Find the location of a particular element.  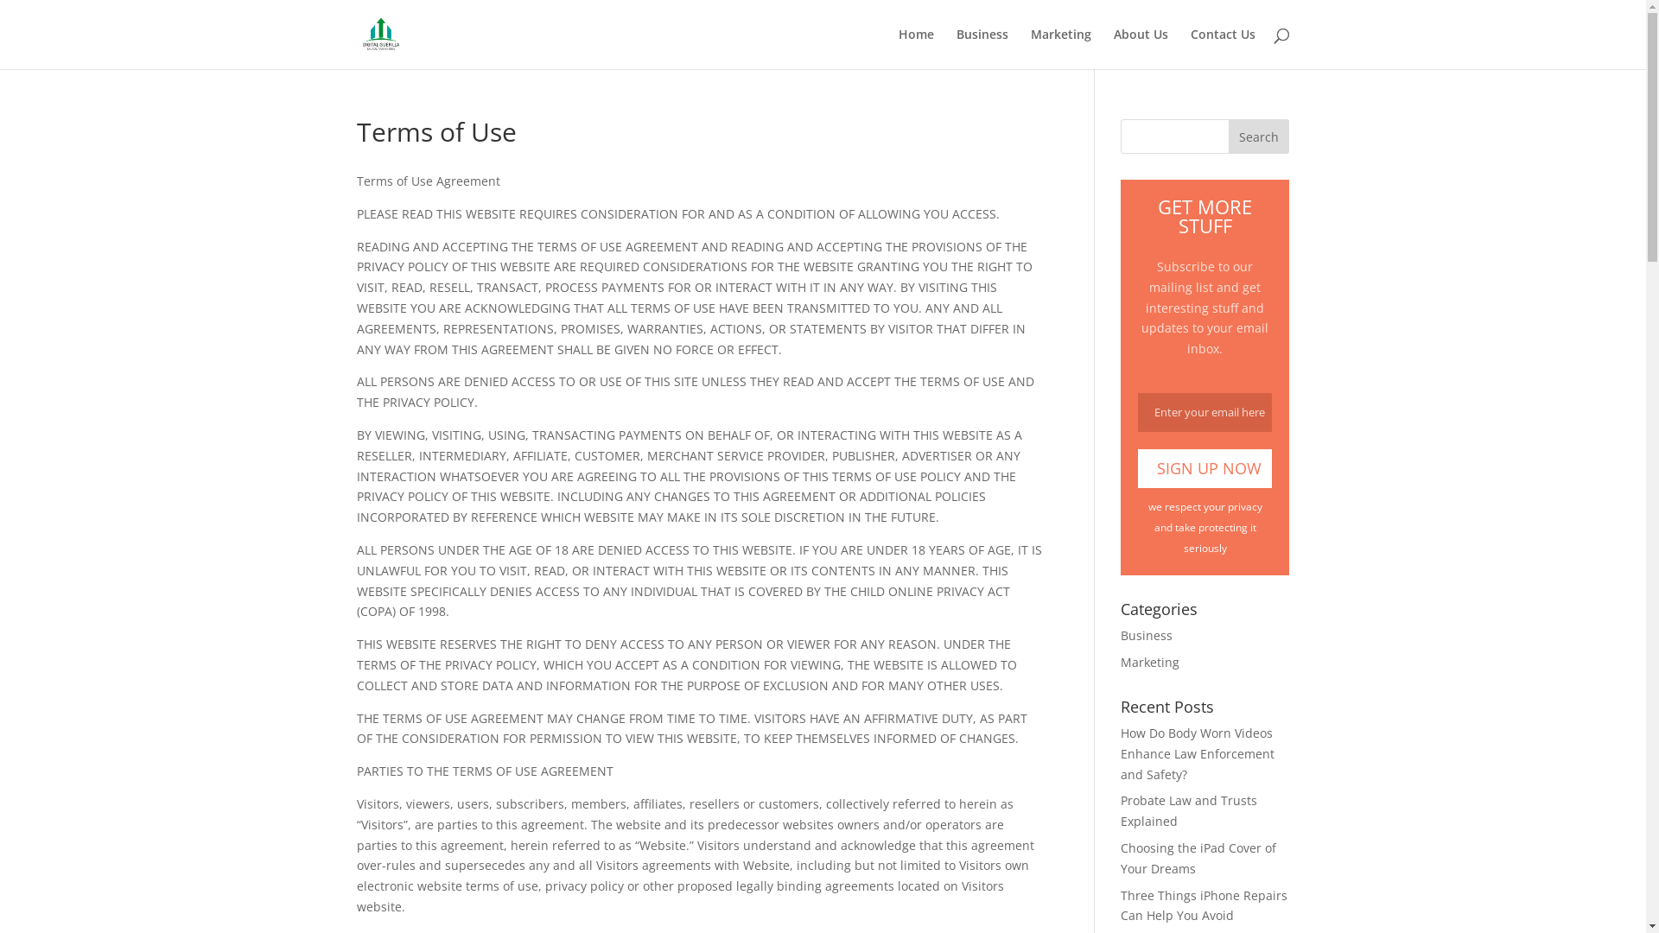

Home is located at coordinates (916, 48).